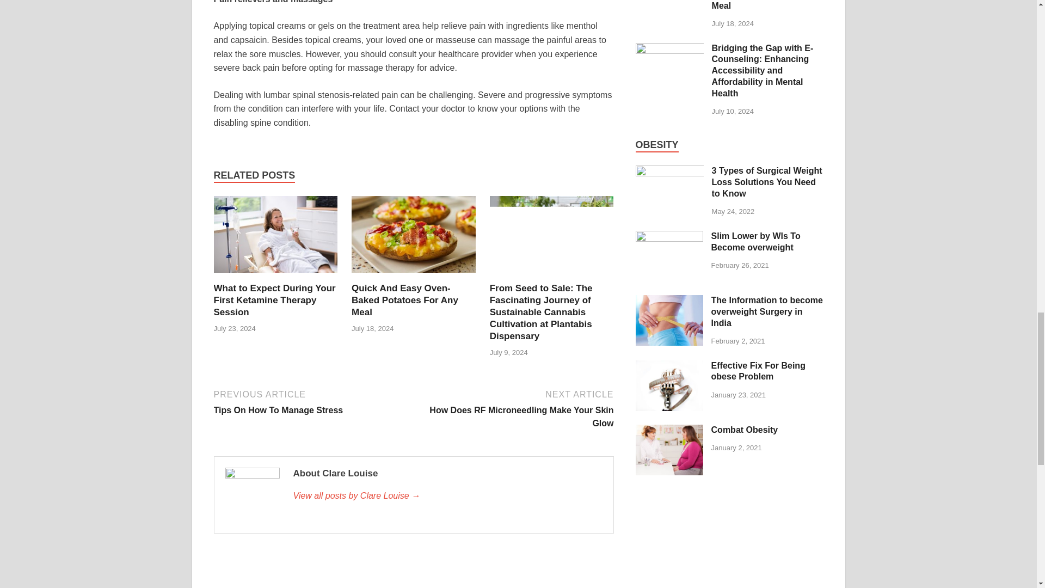 This screenshot has width=1045, height=588. I want to click on What to Expect During Your First Ketamine Therapy Session, so click(274, 300).